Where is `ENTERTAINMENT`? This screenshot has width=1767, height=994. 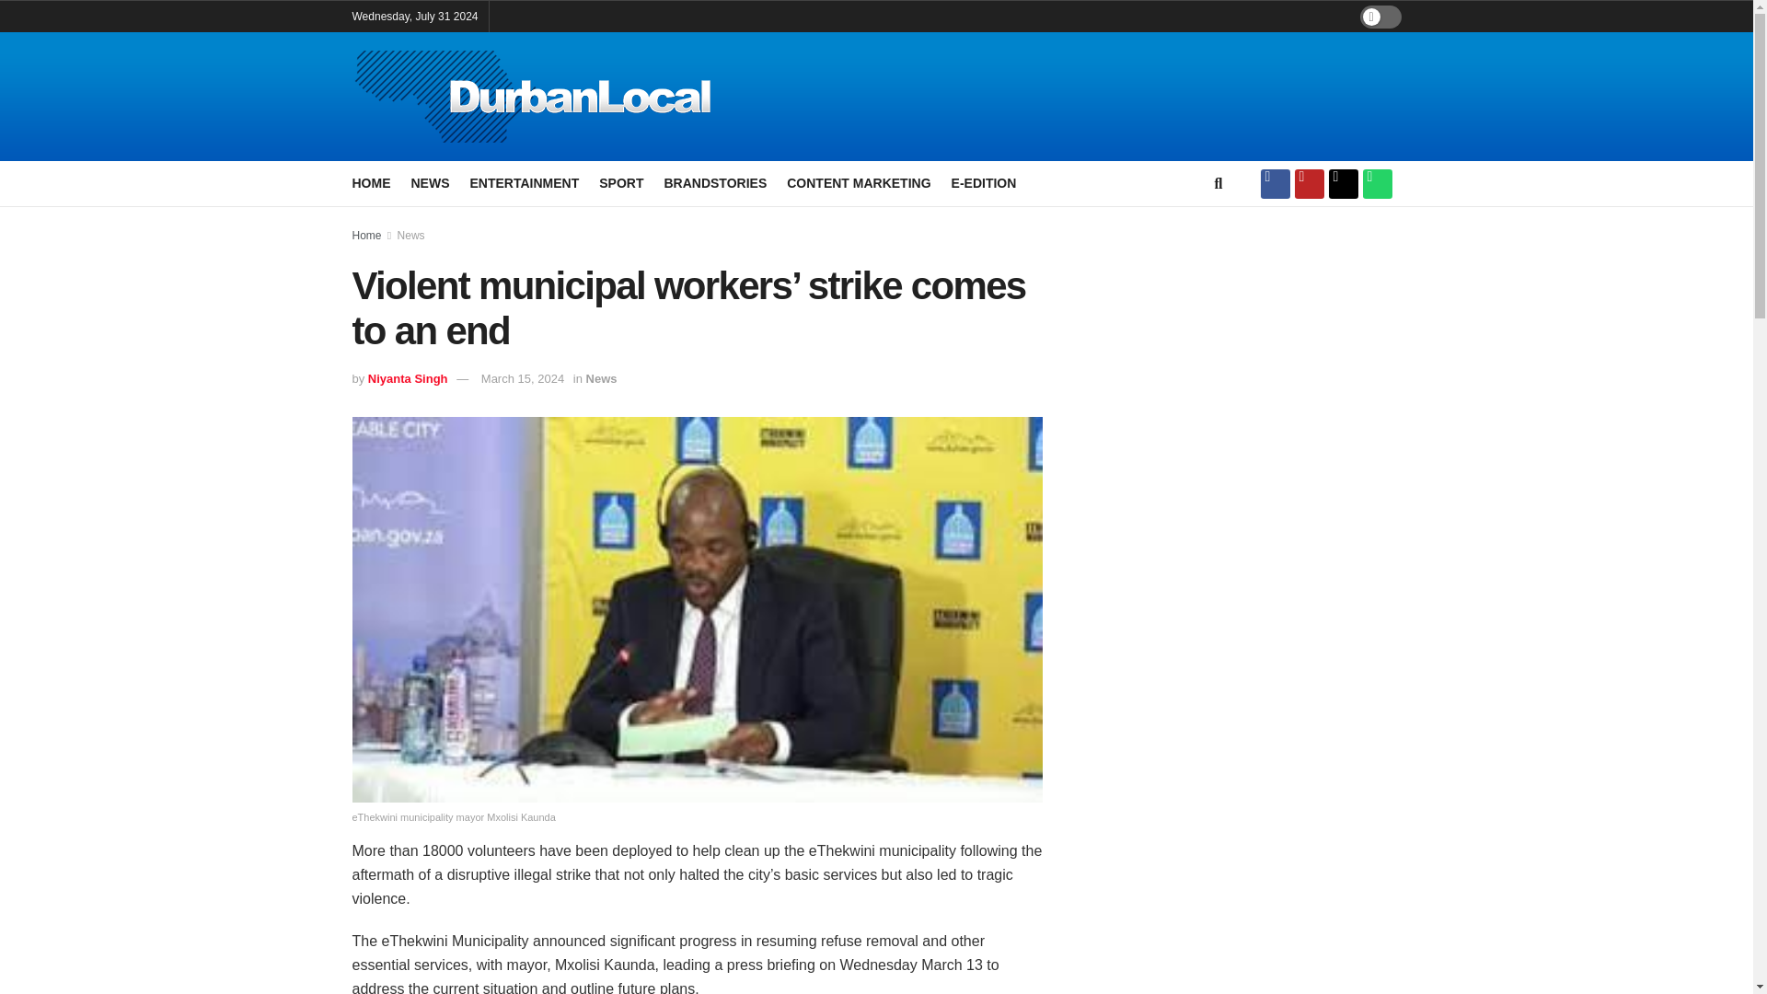
ENTERTAINMENT is located at coordinates (525, 182).